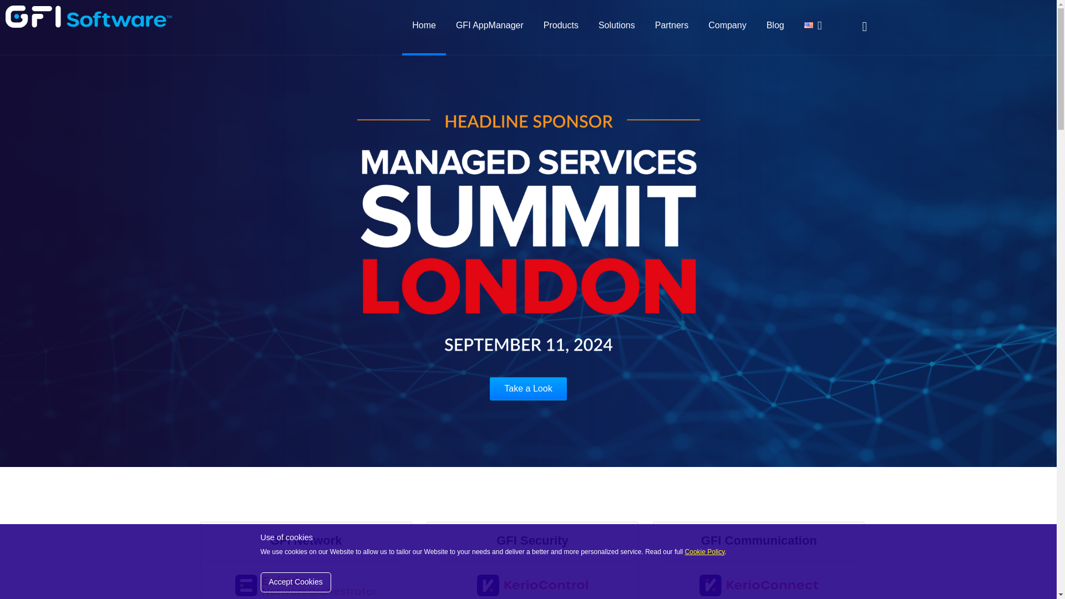 The image size is (1065, 599). What do you see at coordinates (561, 27) in the screenshot?
I see `Products` at bounding box center [561, 27].